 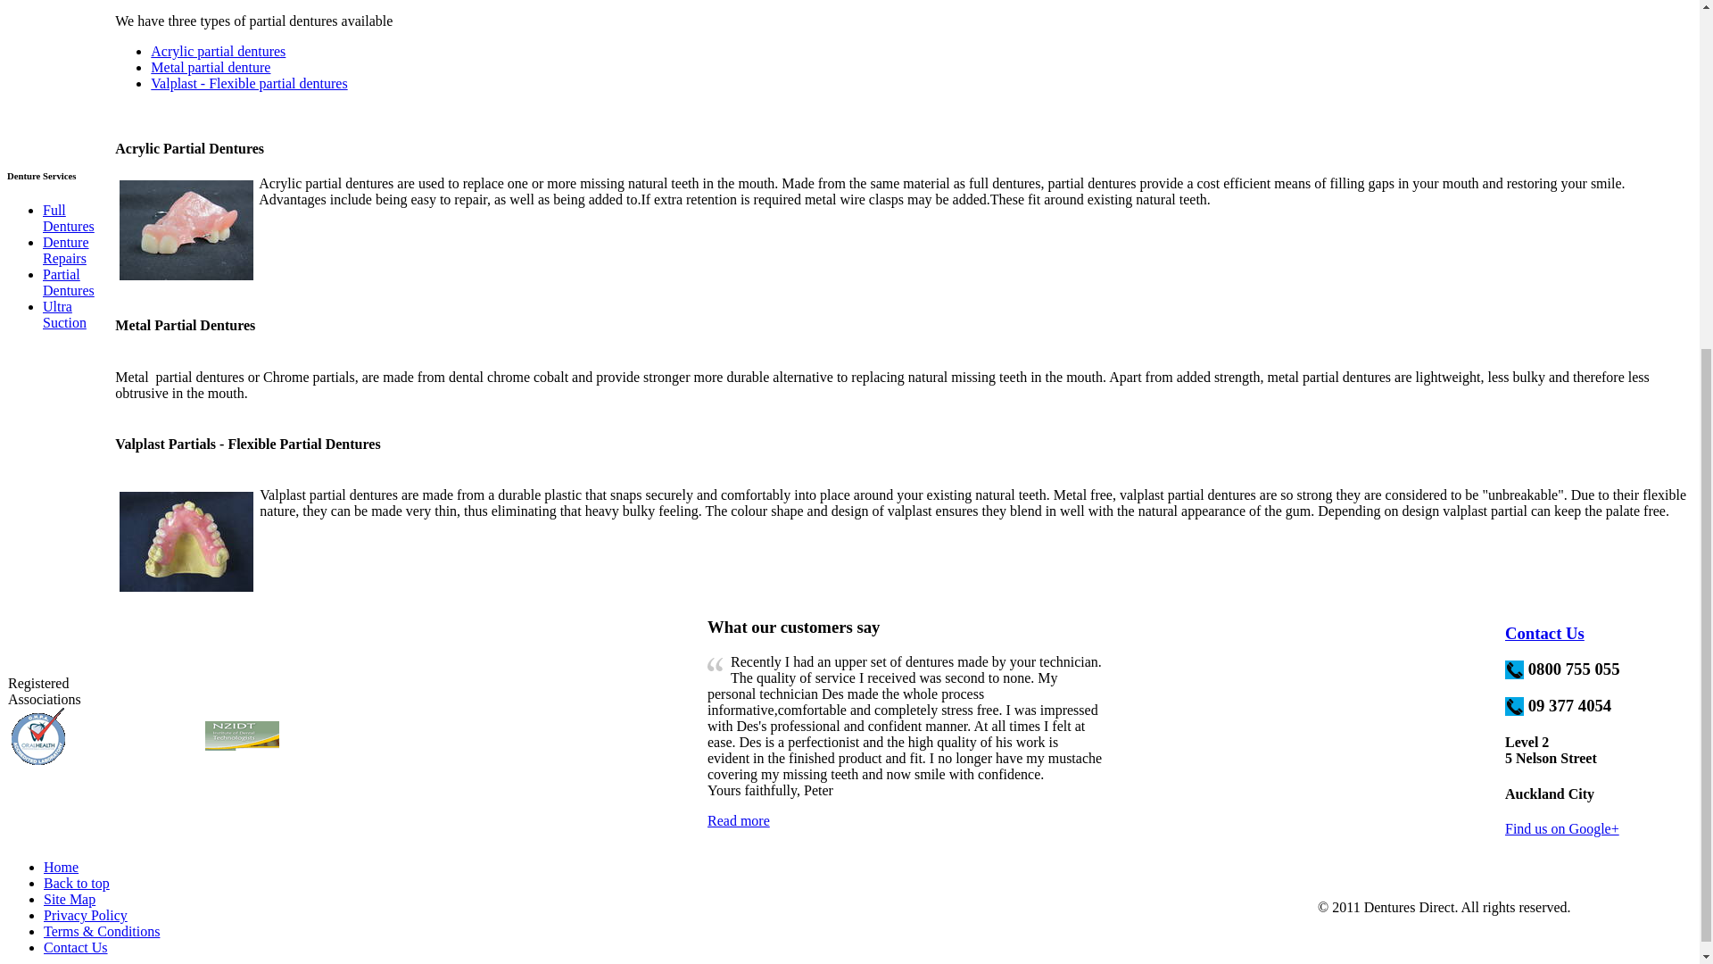 I want to click on Valplast - Flexible partial dentures, so click(x=248, y=83).